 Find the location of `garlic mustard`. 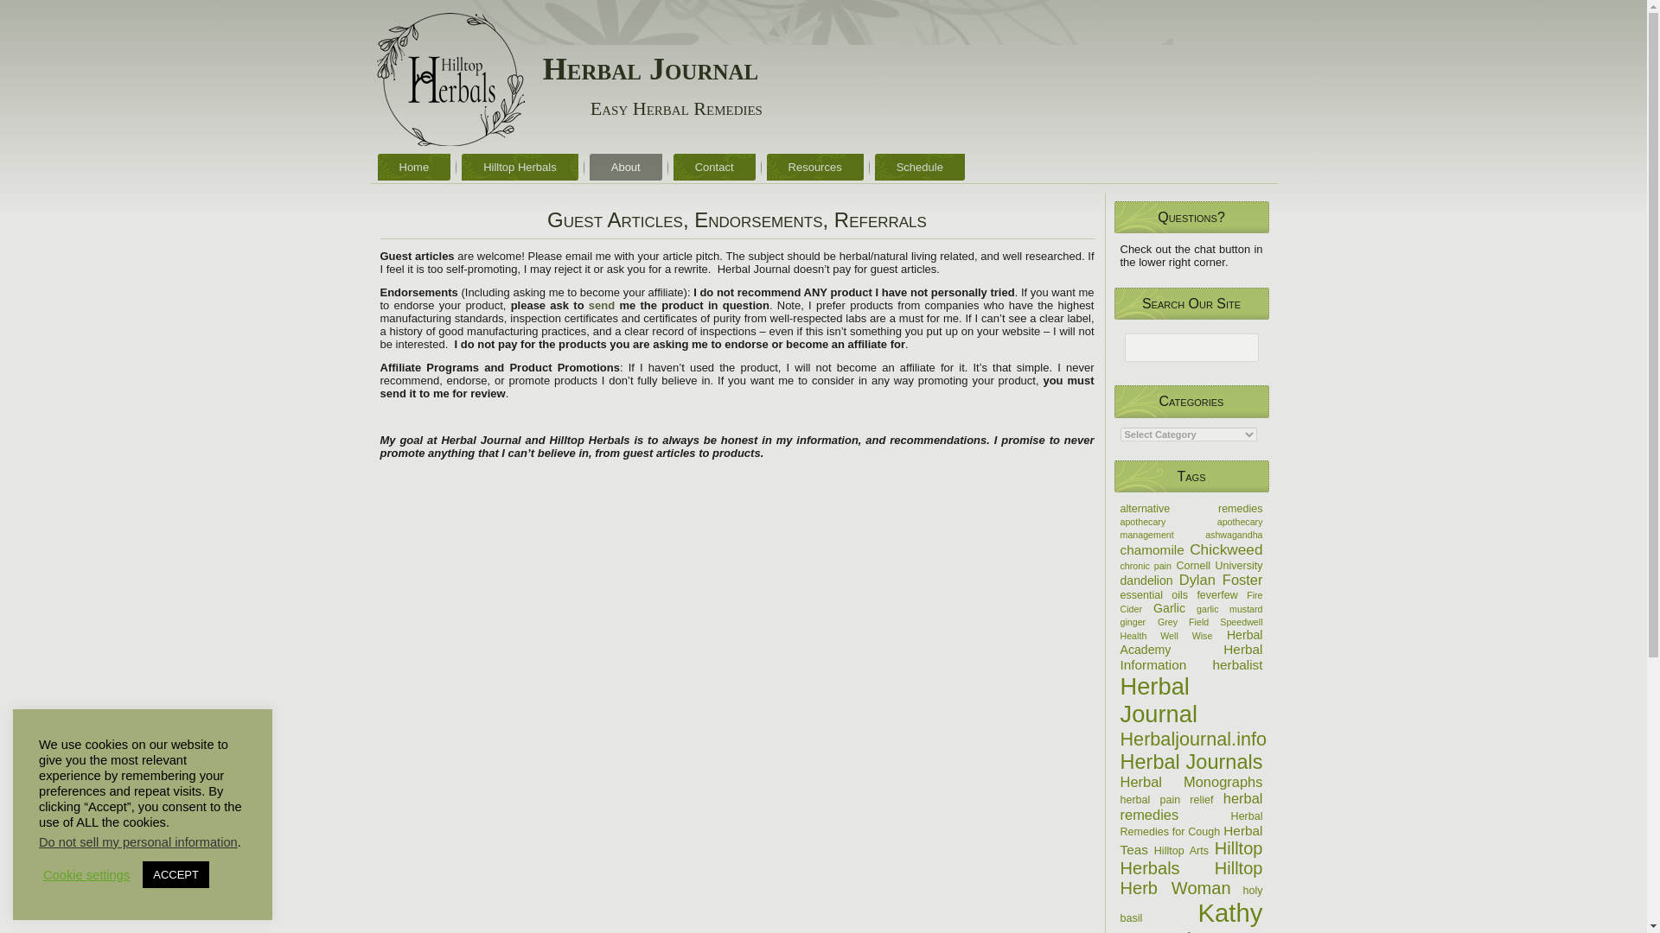

garlic mustard is located at coordinates (1229, 608).